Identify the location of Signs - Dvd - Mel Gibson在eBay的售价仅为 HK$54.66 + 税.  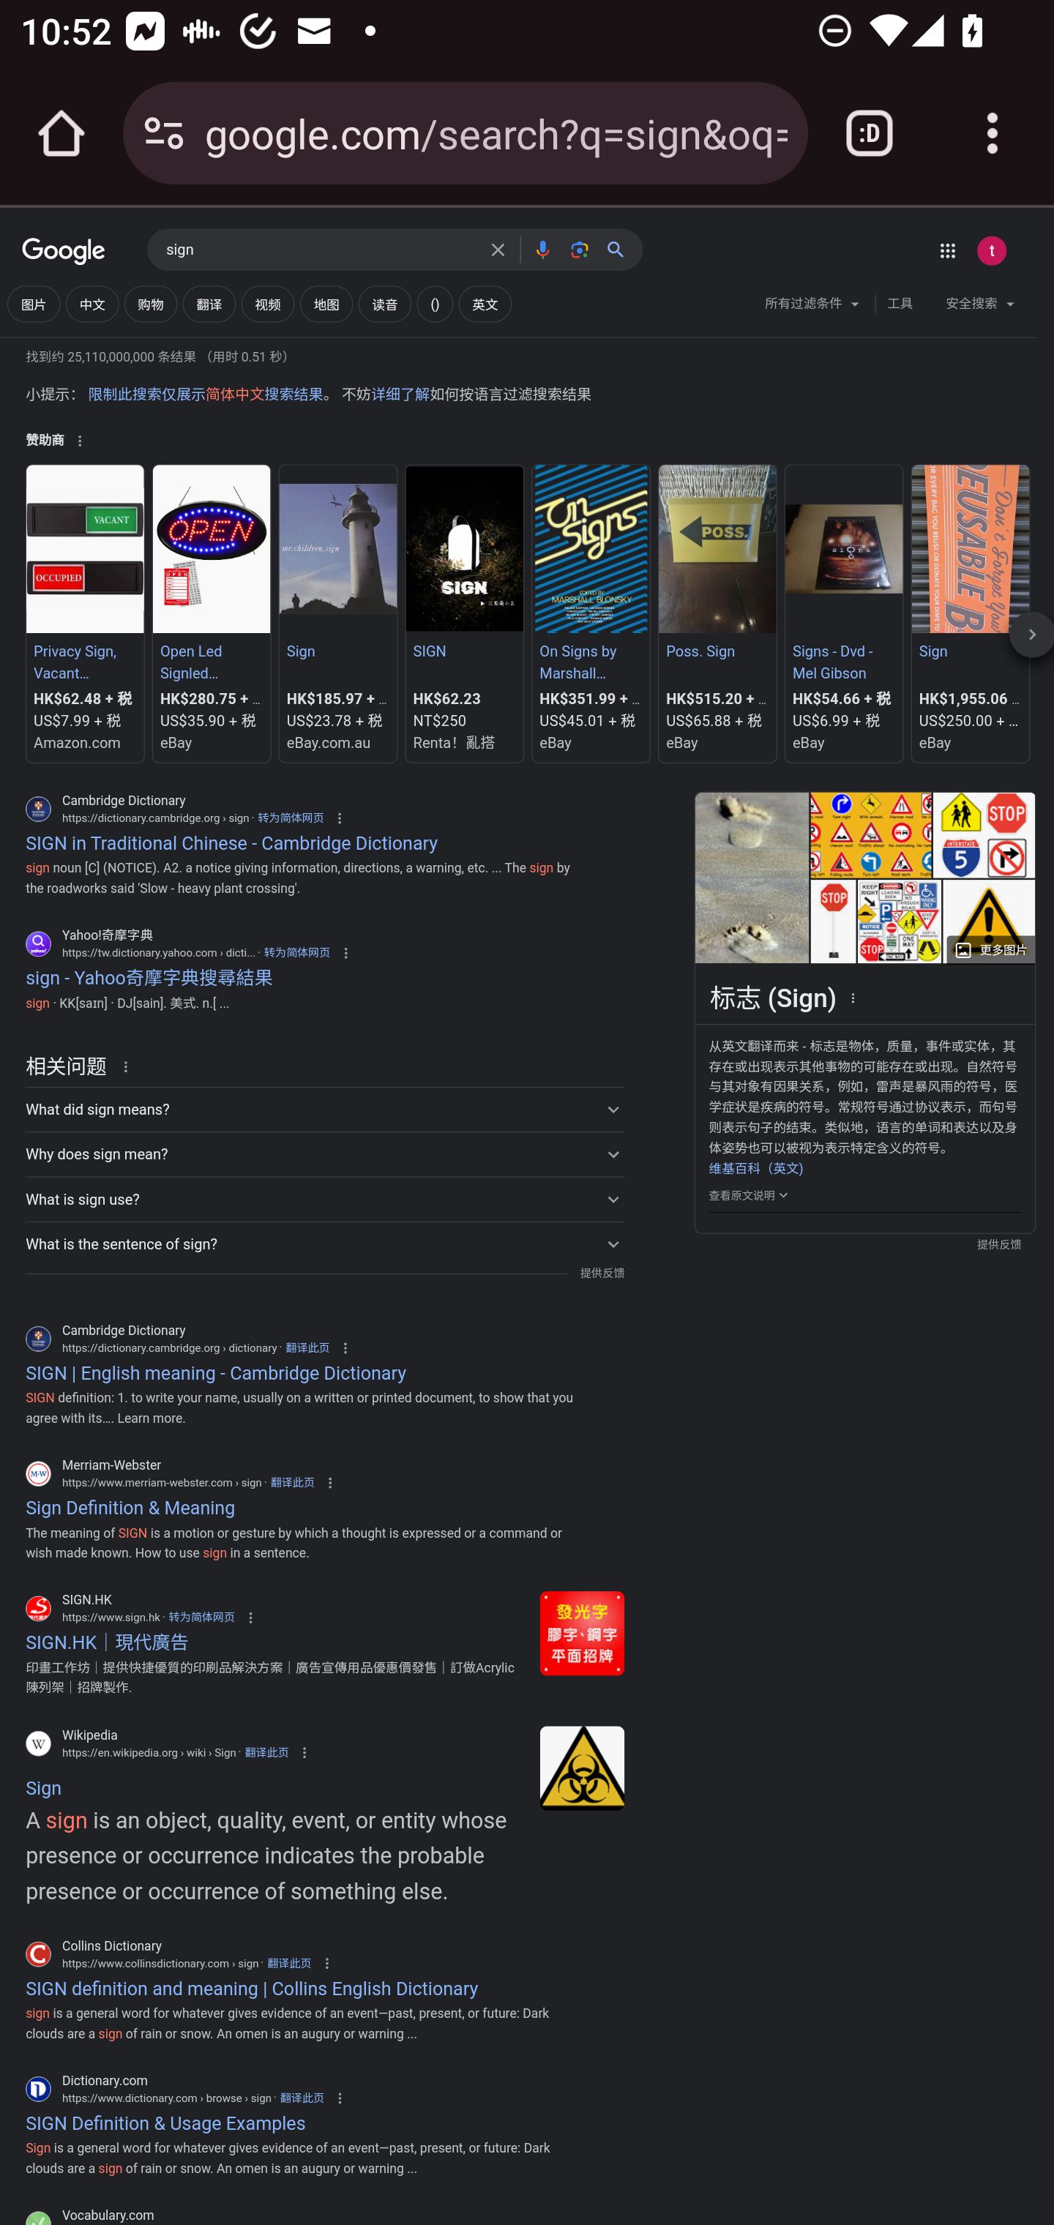
(843, 613).